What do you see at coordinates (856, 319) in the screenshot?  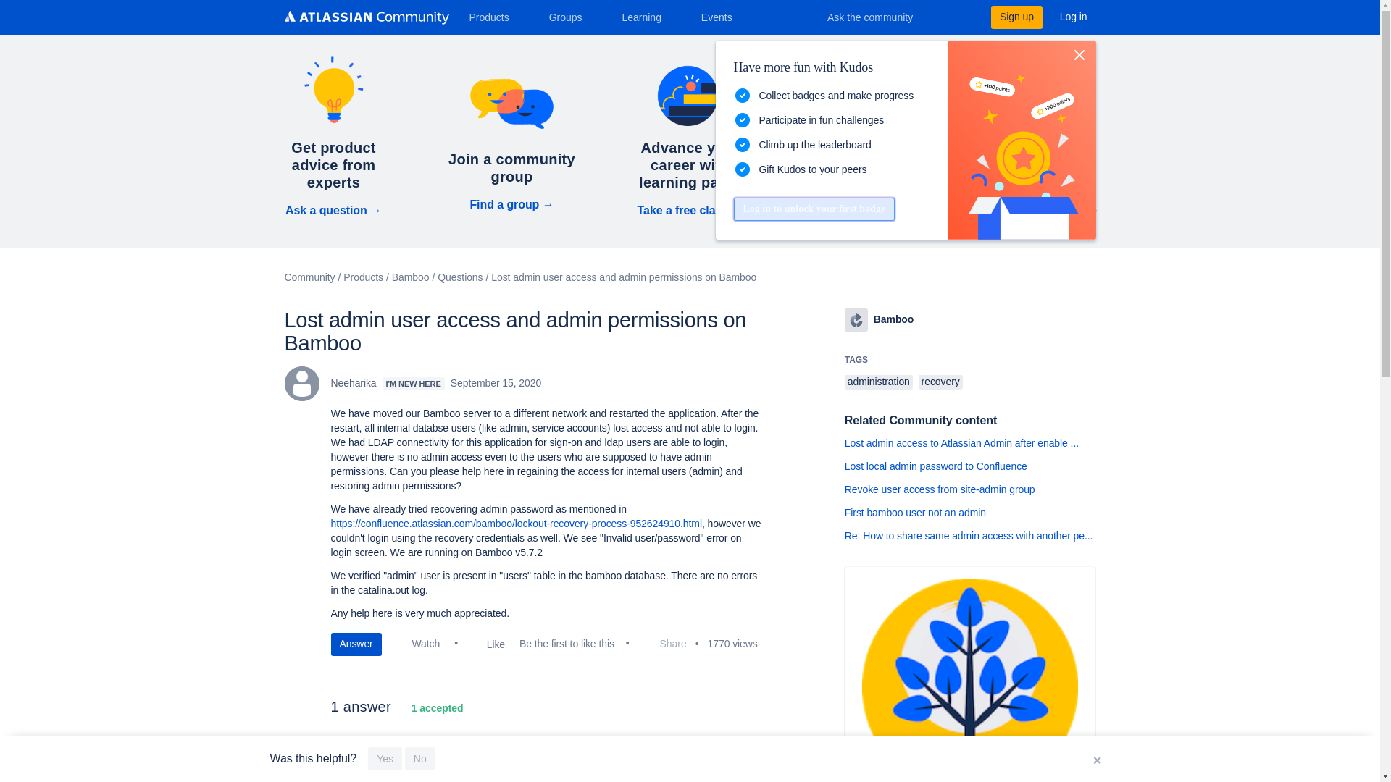 I see `Bamboo` at bounding box center [856, 319].